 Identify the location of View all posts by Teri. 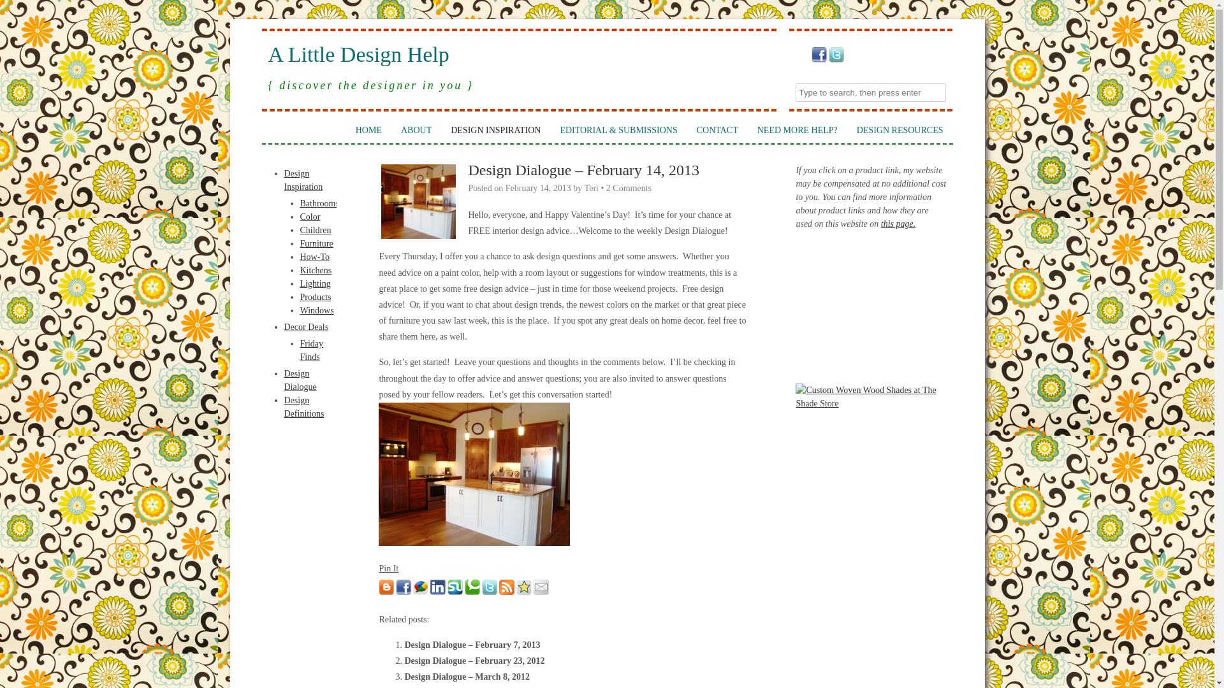
(592, 189).